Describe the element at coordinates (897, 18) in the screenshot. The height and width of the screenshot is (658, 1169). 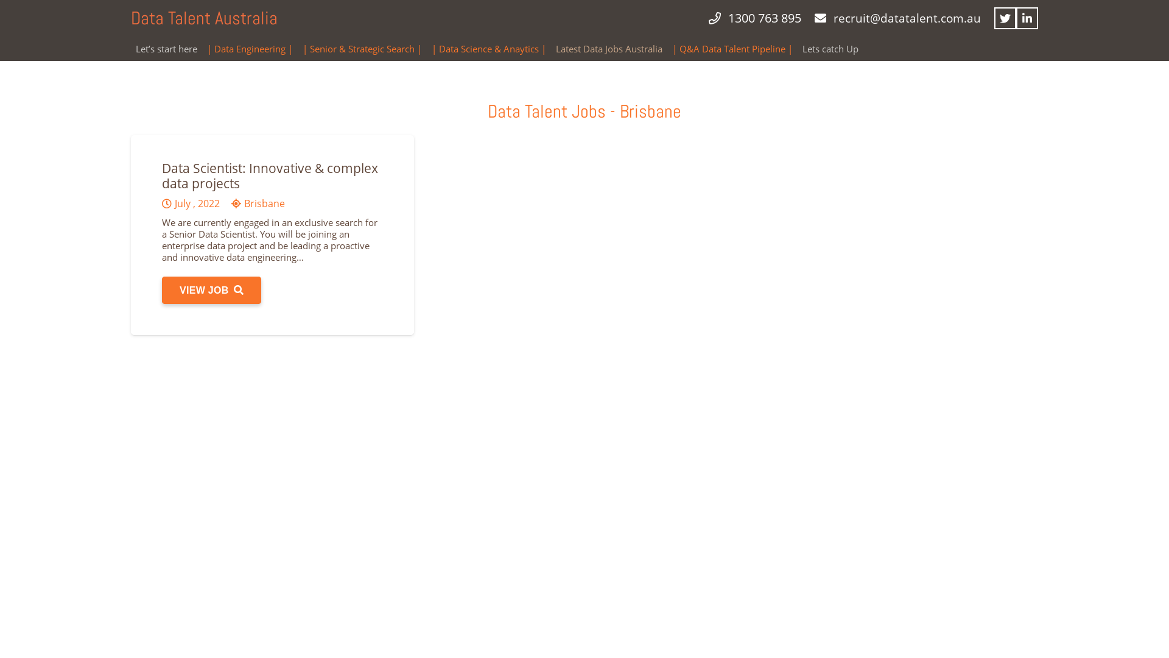
I see `recruit@datatalent.com.au` at that location.